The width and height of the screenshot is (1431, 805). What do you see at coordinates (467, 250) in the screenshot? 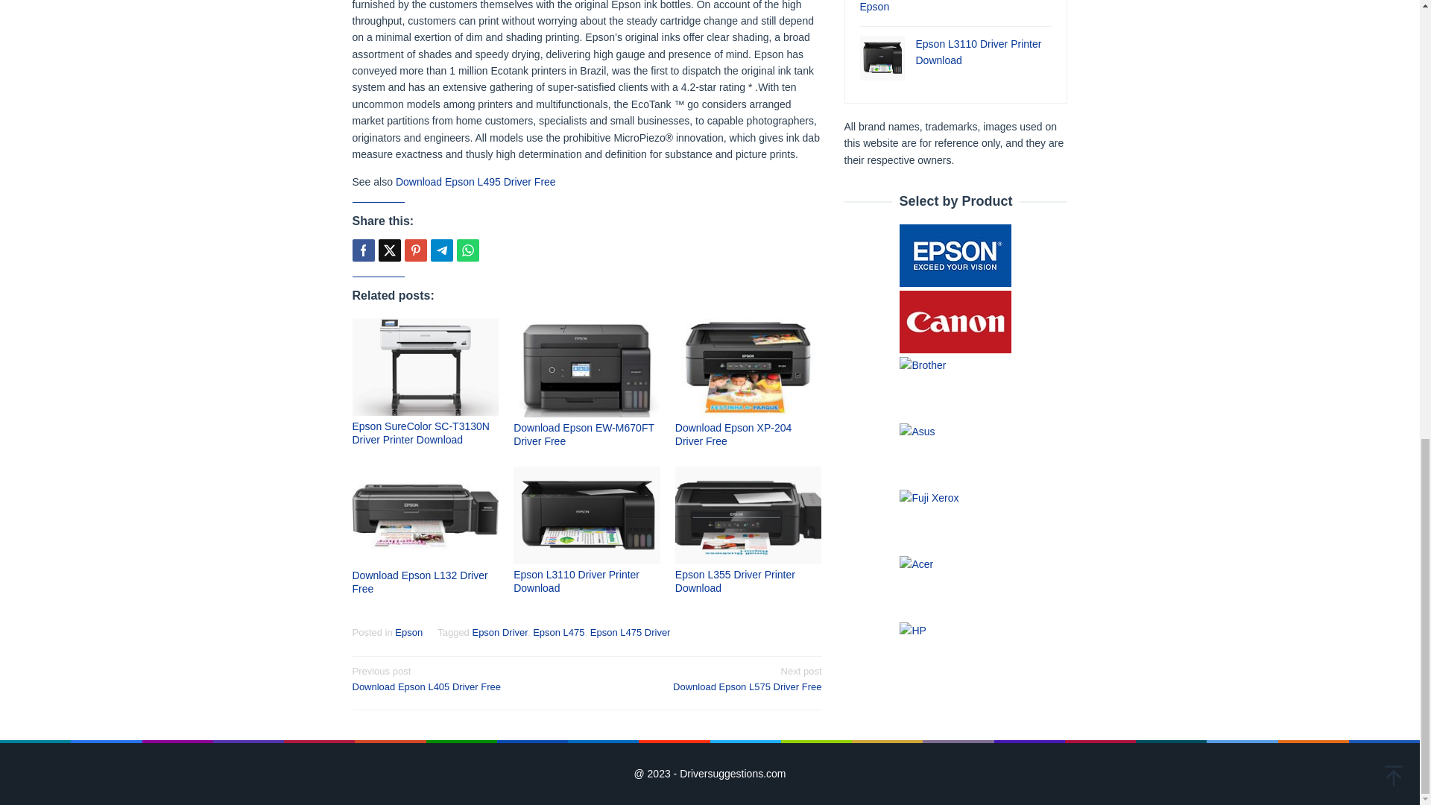
I see `Whatsapp` at bounding box center [467, 250].